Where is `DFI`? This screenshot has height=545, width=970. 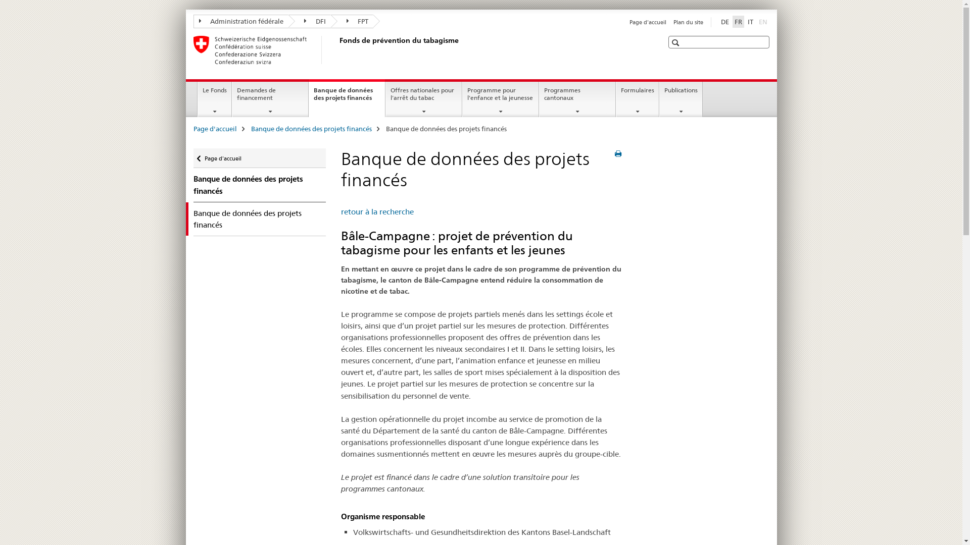
DFI is located at coordinates (310, 21).